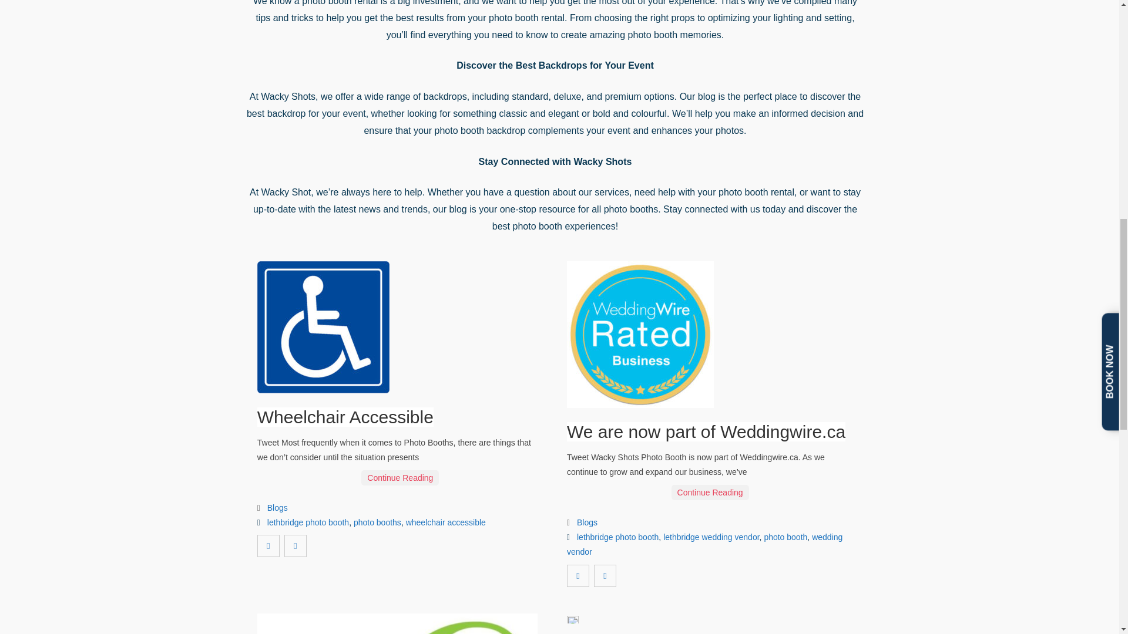  What do you see at coordinates (277, 507) in the screenshot?
I see `Blogs` at bounding box center [277, 507].